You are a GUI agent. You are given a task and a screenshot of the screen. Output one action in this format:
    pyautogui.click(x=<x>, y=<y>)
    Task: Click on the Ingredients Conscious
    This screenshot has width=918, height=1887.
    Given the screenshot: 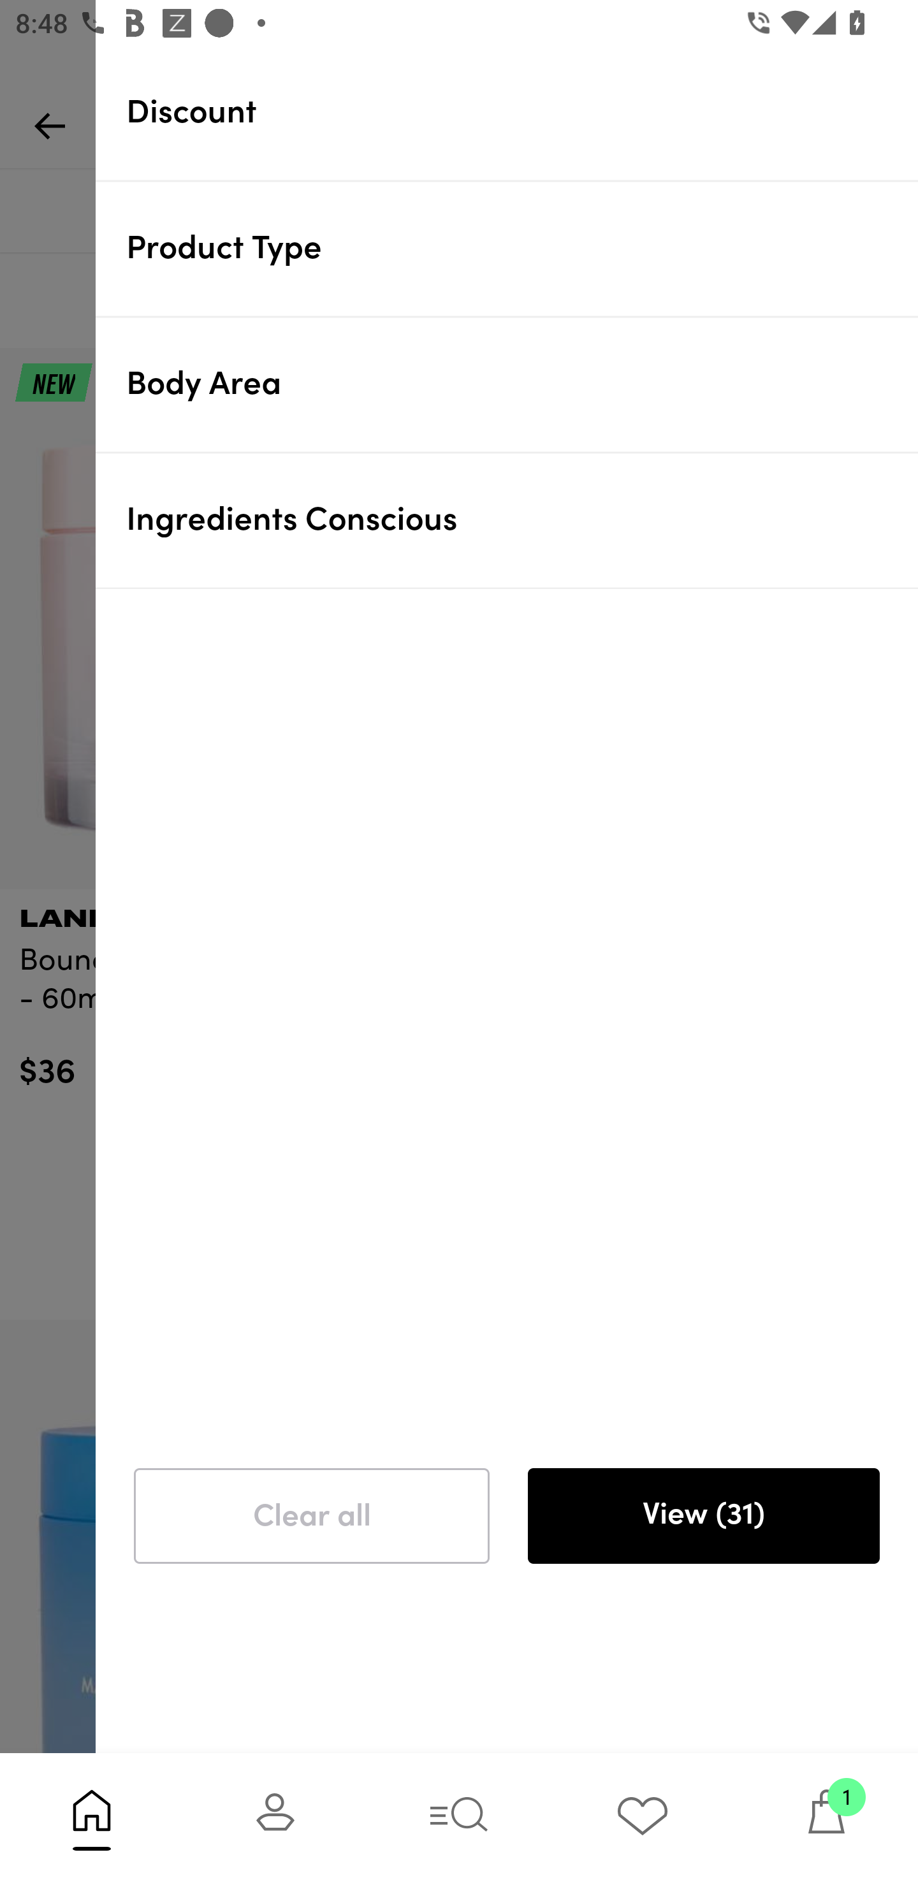 What is the action you would take?
    pyautogui.click(x=522, y=520)
    